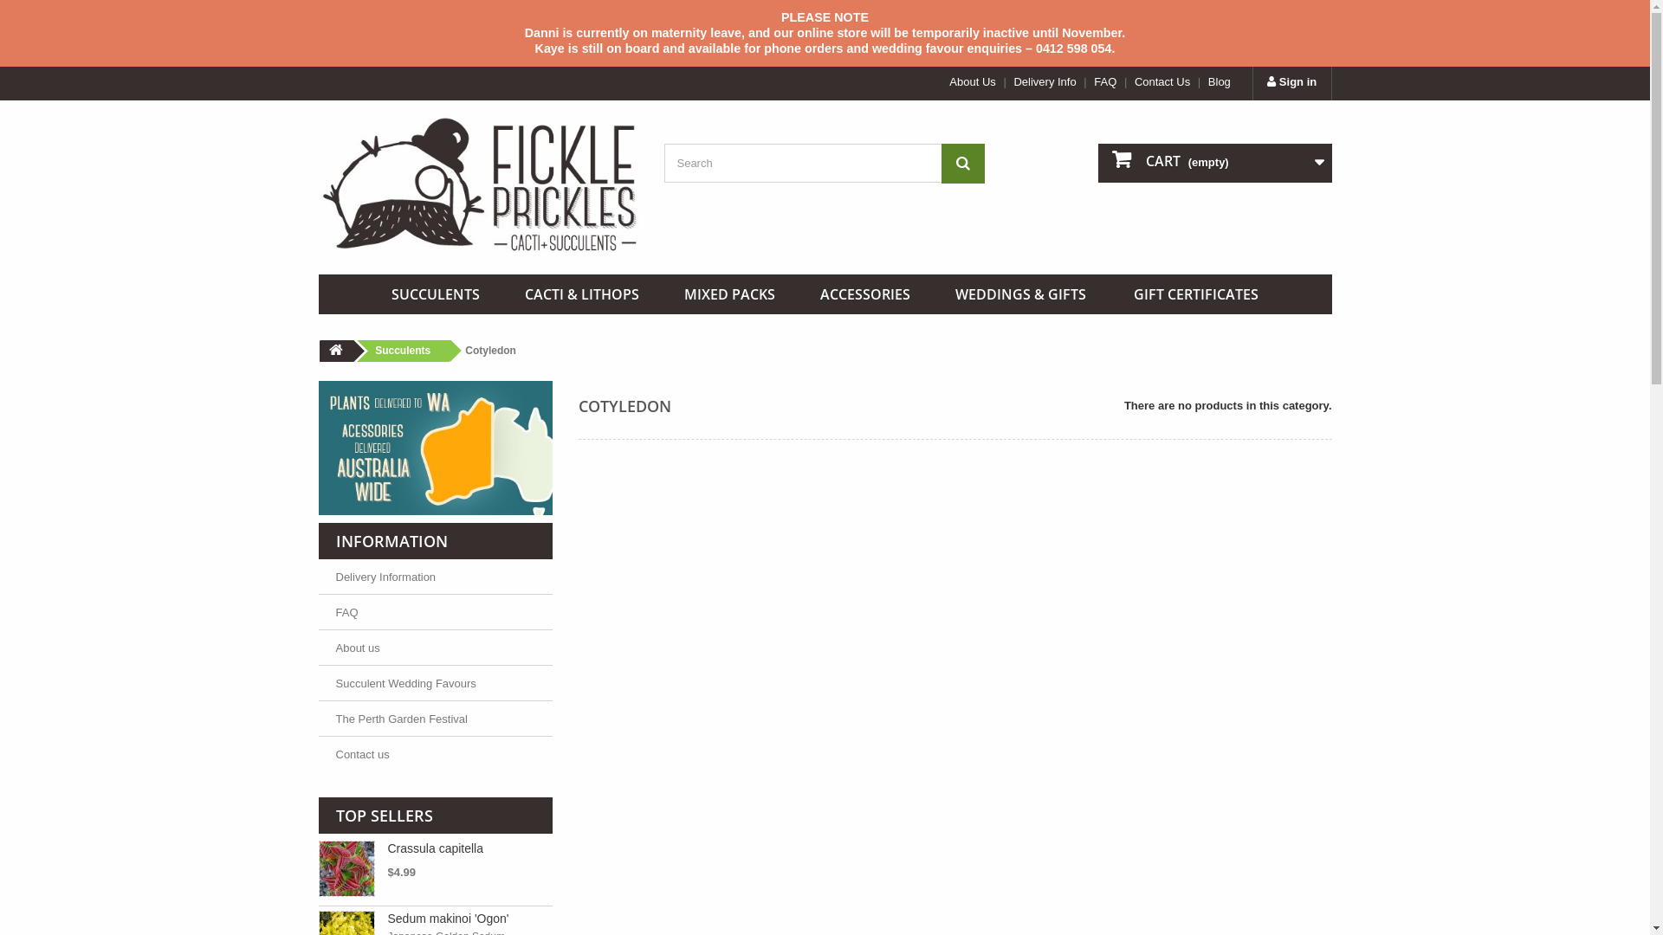 This screenshot has width=1663, height=935. Describe the element at coordinates (437, 848) in the screenshot. I see `Crassula capitella` at that location.